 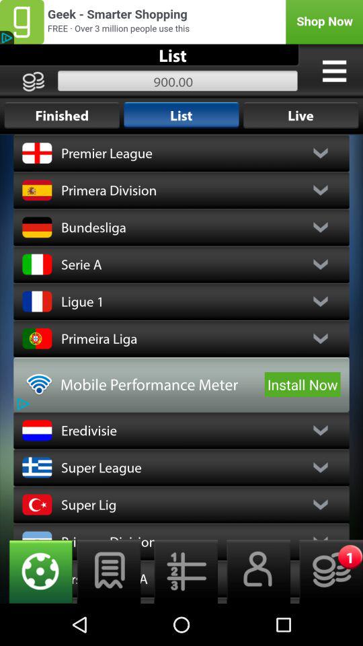 I want to click on open the icon to the left of install now, so click(x=160, y=384).